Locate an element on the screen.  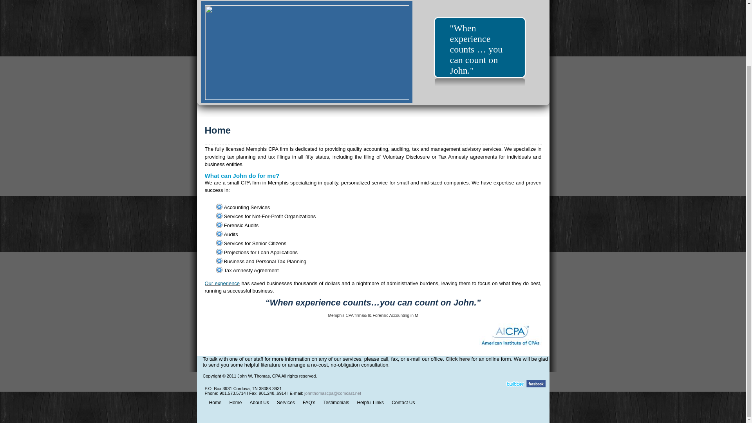
Home is located at coordinates (215, 403).